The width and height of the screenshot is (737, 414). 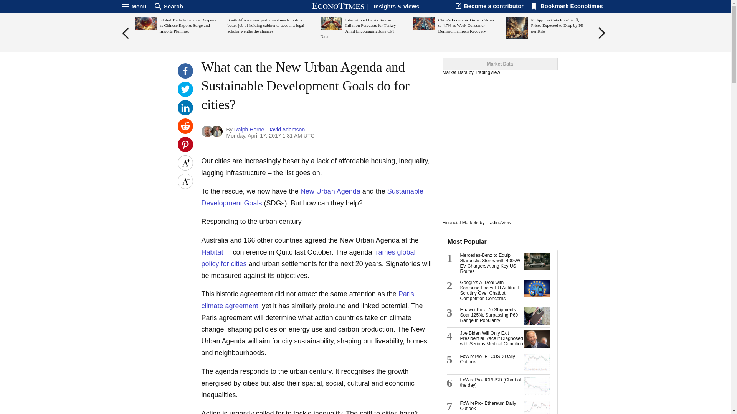 I want to click on Share this on Facebook, so click(x=185, y=77).